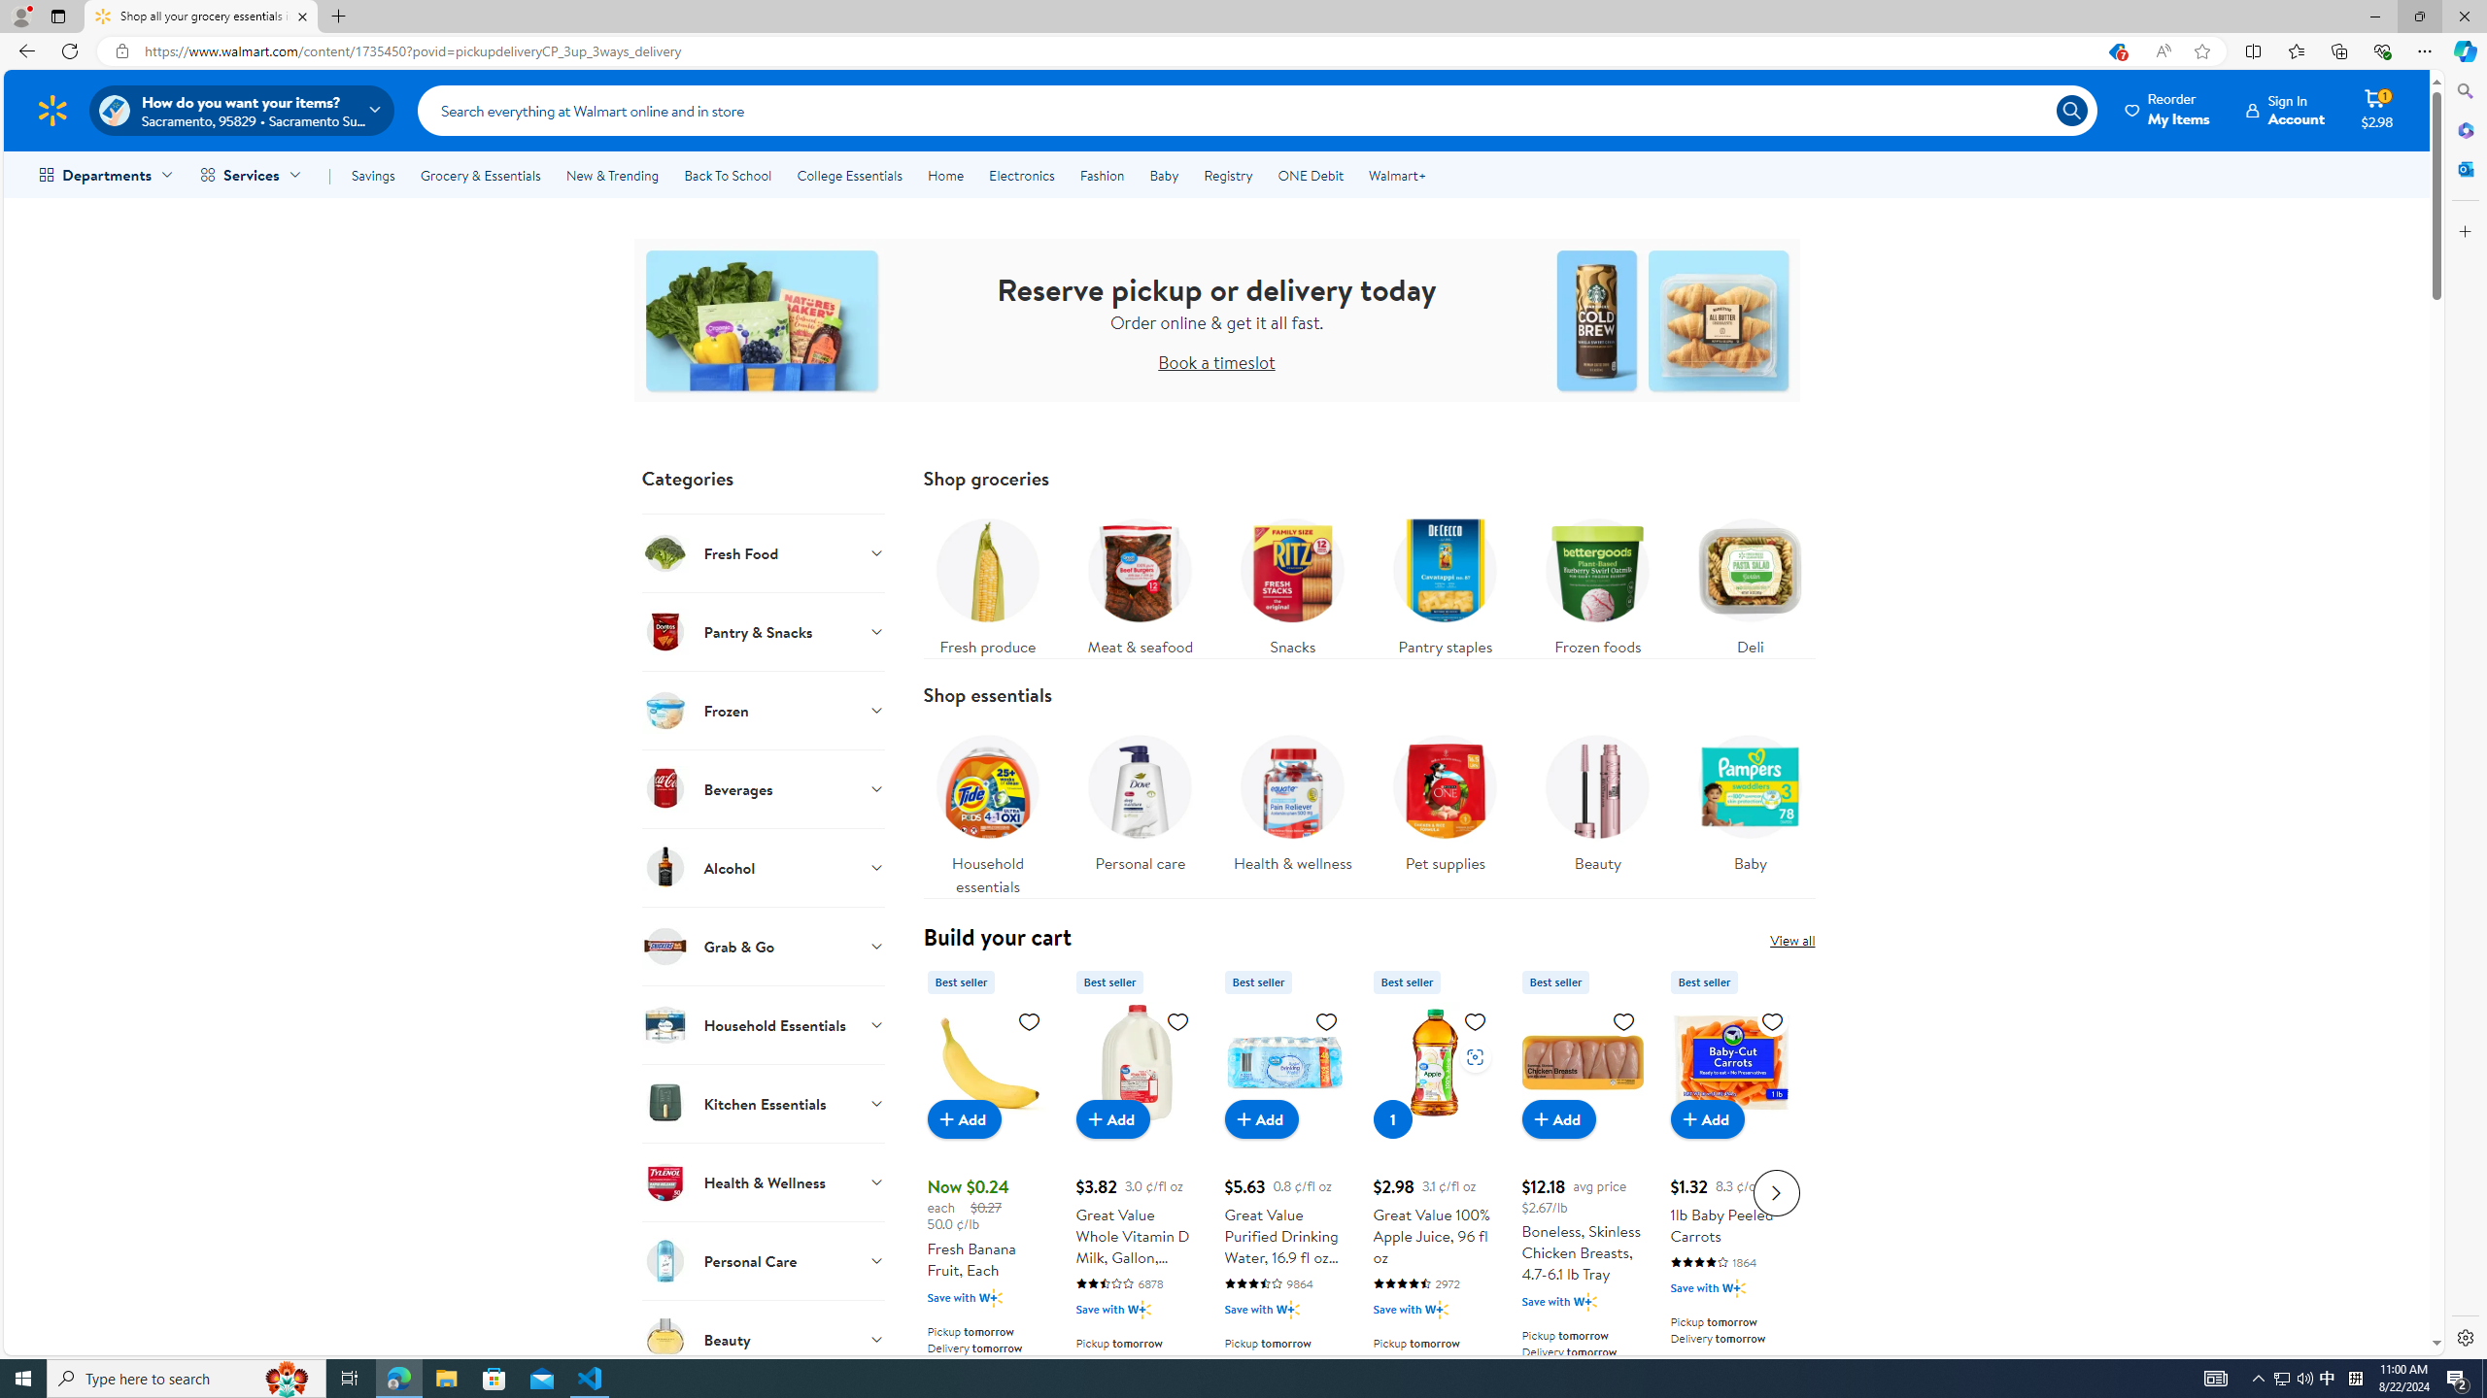 The height and width of the screenshot is (1398, 2487). Describe the element at coordinates (1707, 1118) in the screenshot. I see `Add to cart - 1lb Baby Peeled Carrots` at that location.